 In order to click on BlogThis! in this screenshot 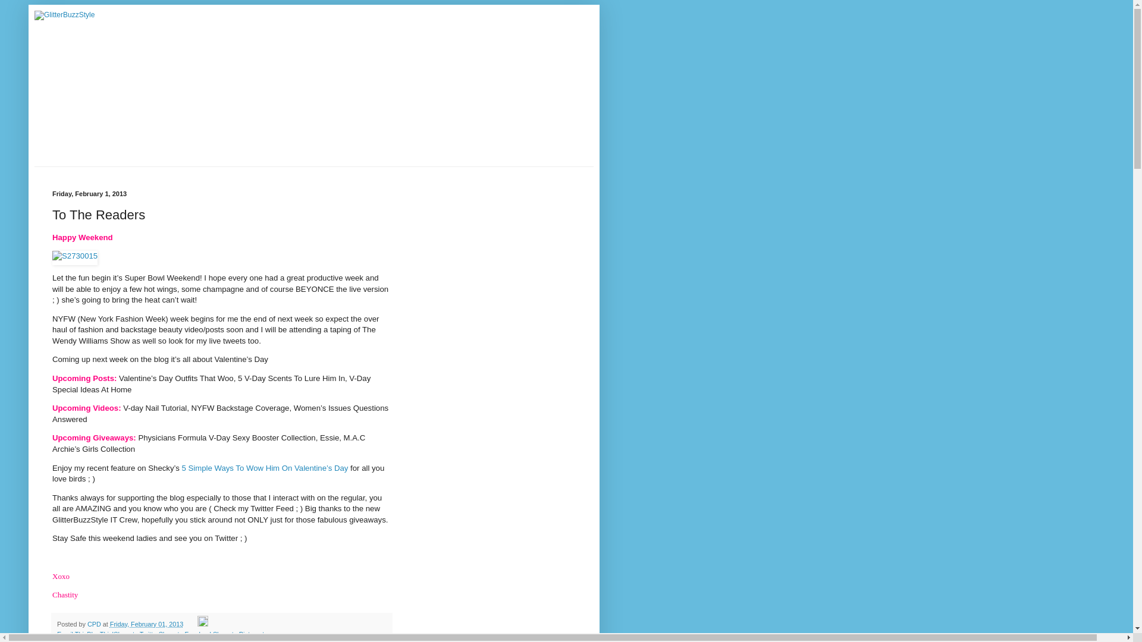, I will do `click(100, 634)`.